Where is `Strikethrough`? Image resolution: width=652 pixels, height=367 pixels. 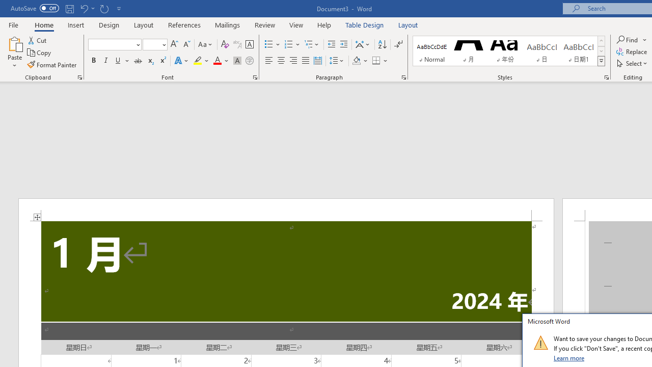
Strikethrough is located at coordinates (138, 61).